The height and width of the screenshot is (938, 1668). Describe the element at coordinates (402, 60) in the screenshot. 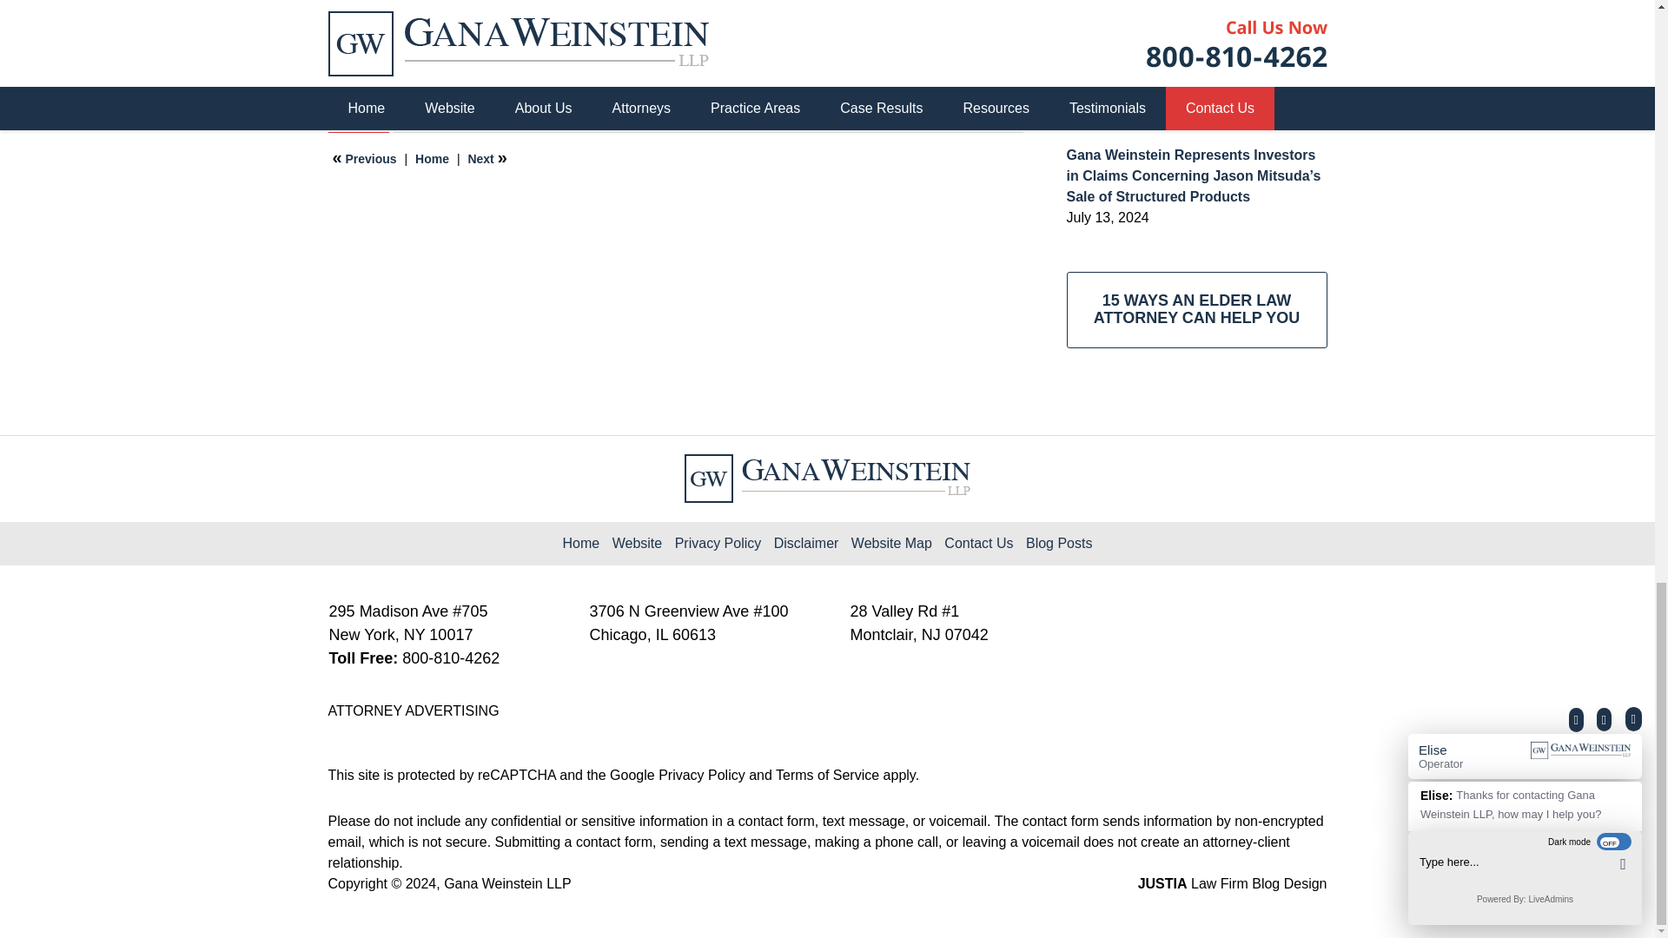

I see `View all posts in REITs` at that location.